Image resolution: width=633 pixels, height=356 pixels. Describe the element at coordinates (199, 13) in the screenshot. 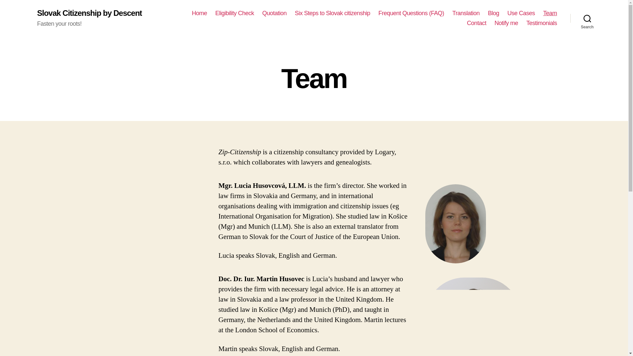

I see `Home` at that location.